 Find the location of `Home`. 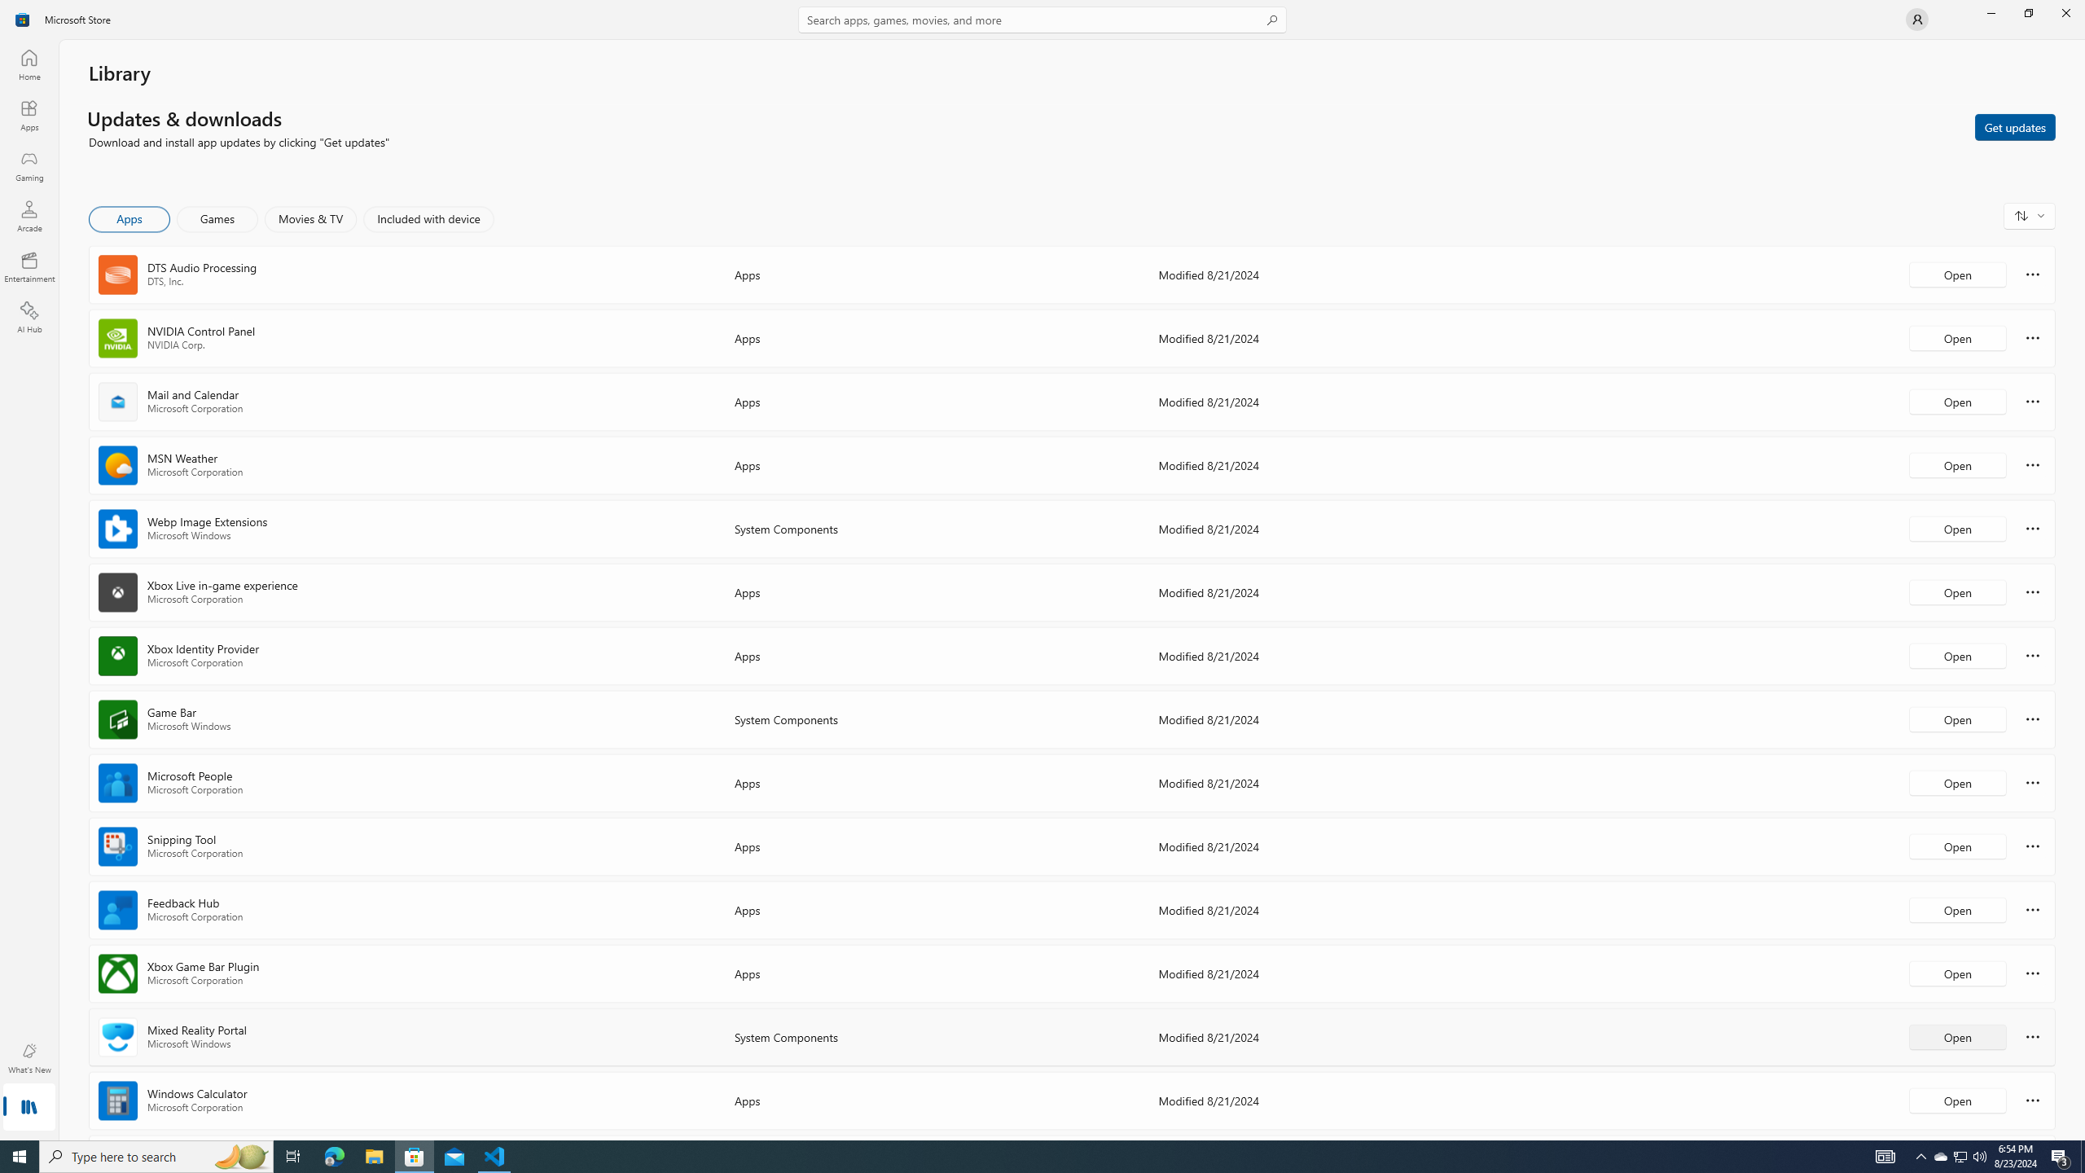

Home is located at coordinates (29, 64).